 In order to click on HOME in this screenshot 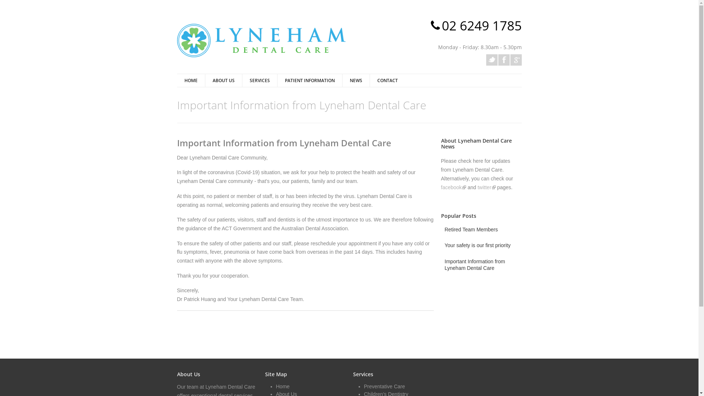, I will do `click(191, 81)`.